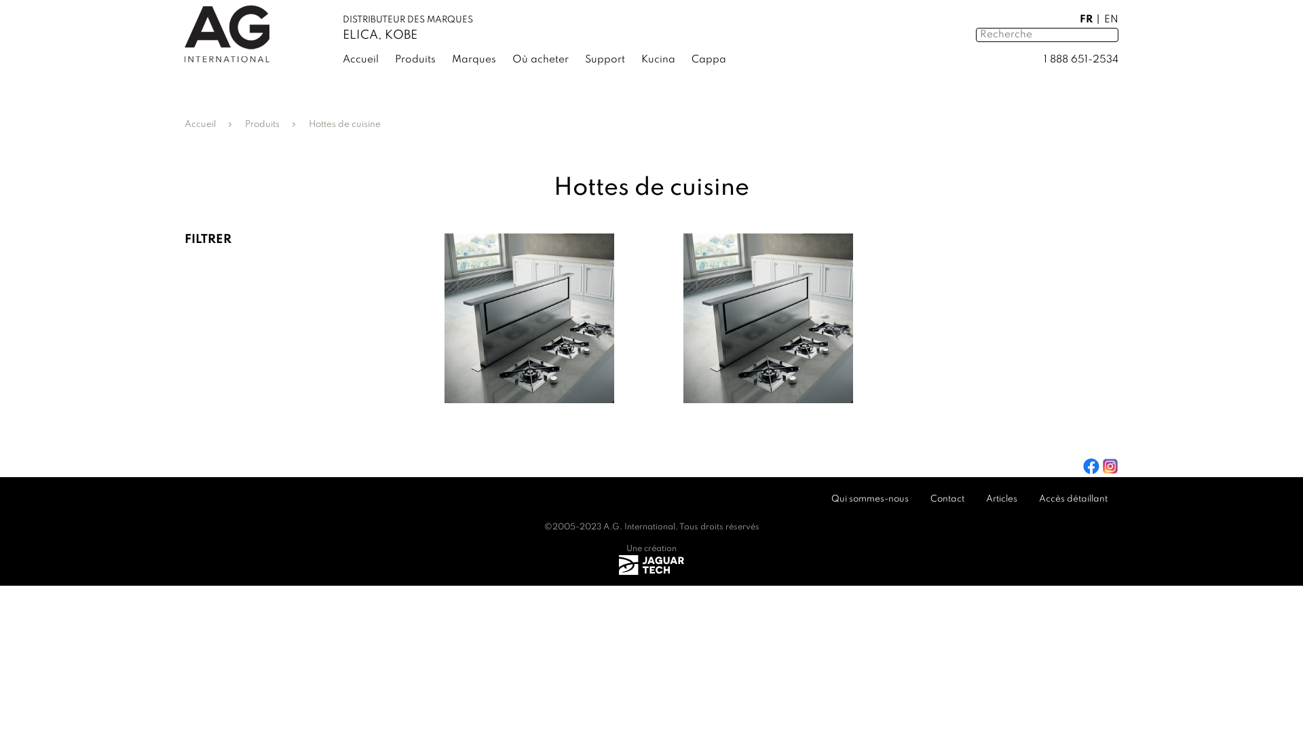 This screenshot has height=733, width=1303. What do you see at coordinates (369, 57) in the screenshot?
I see `Accueil` at bounding box center [369, 57].